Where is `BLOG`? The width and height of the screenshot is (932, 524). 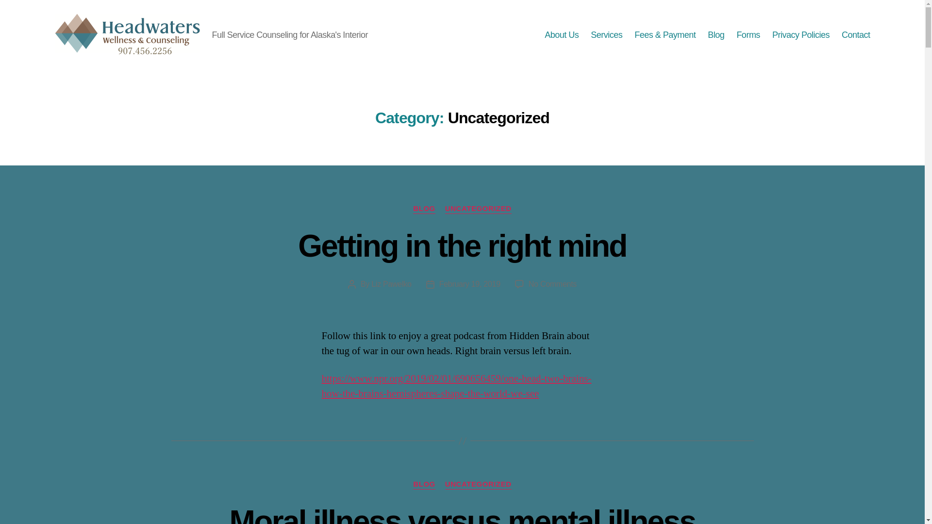 BLOG is located at coordinates (424, 209).